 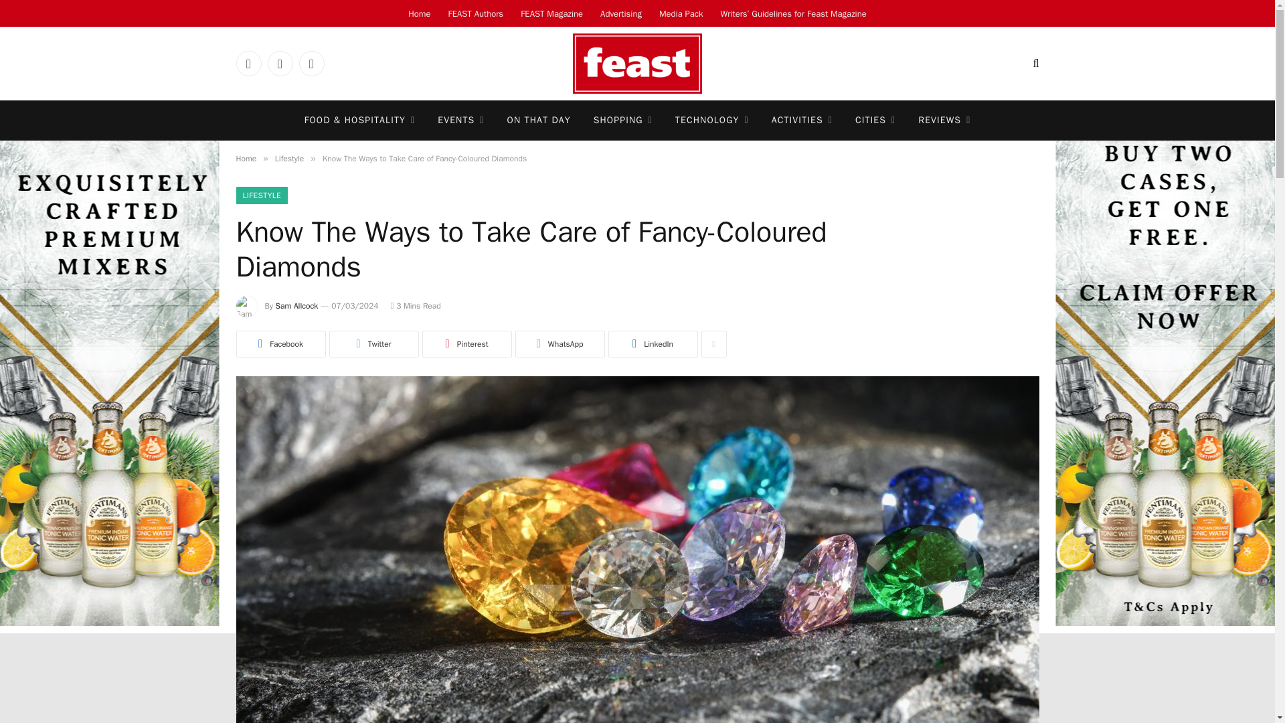 I want to click on FEAST Authors, so click(x=476, y=13).